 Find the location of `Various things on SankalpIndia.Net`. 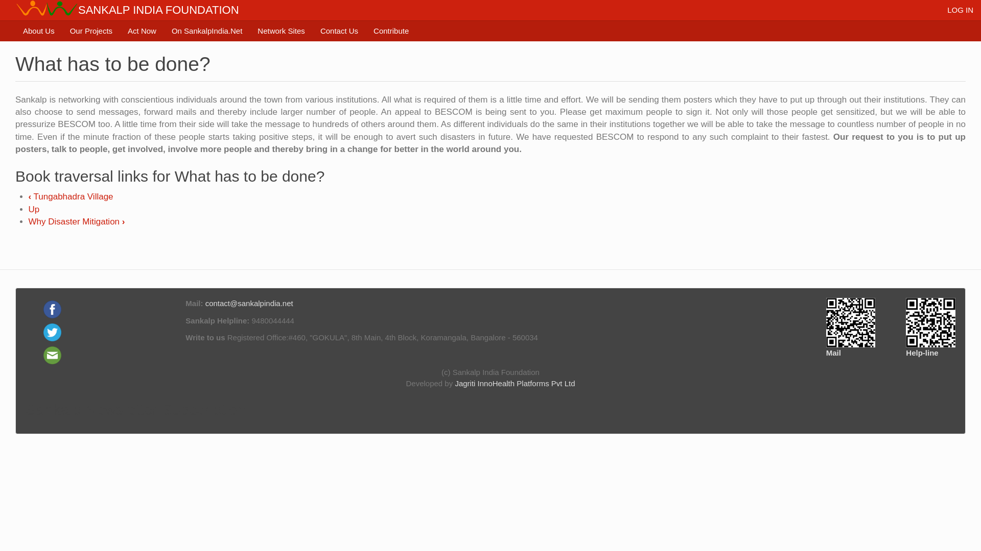

Various things on SankalpIndia.Net is located at coordinates (206, 31).